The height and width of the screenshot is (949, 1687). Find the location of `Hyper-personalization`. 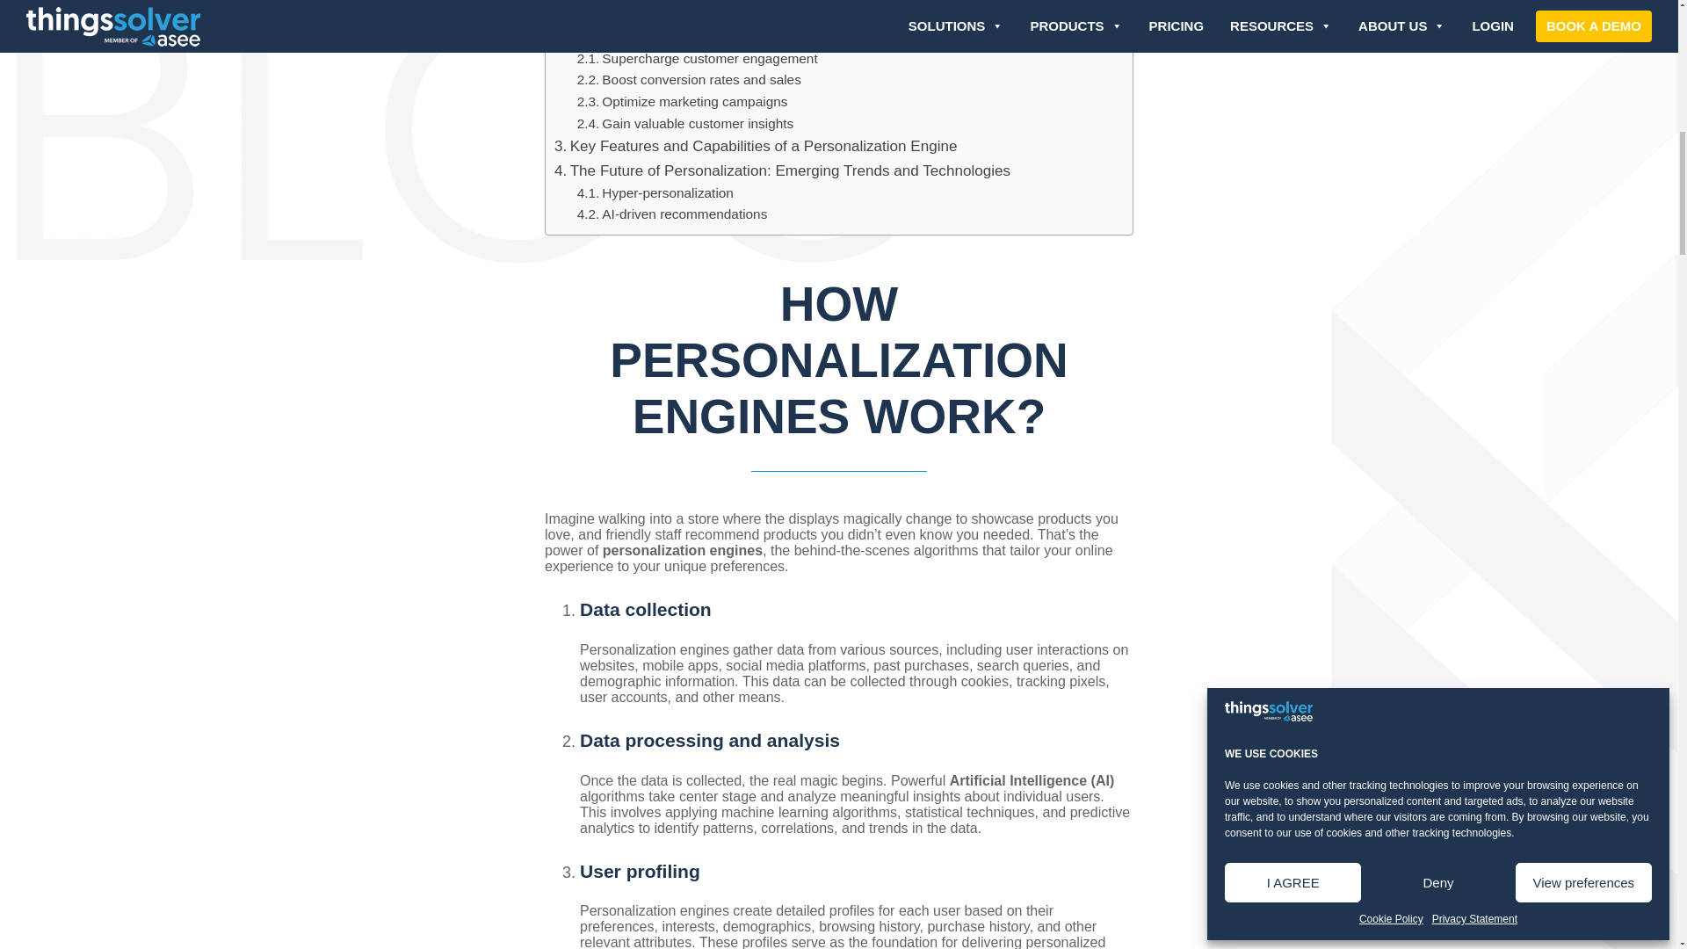

Hyper-personalization is located at coordinates (655, 193).